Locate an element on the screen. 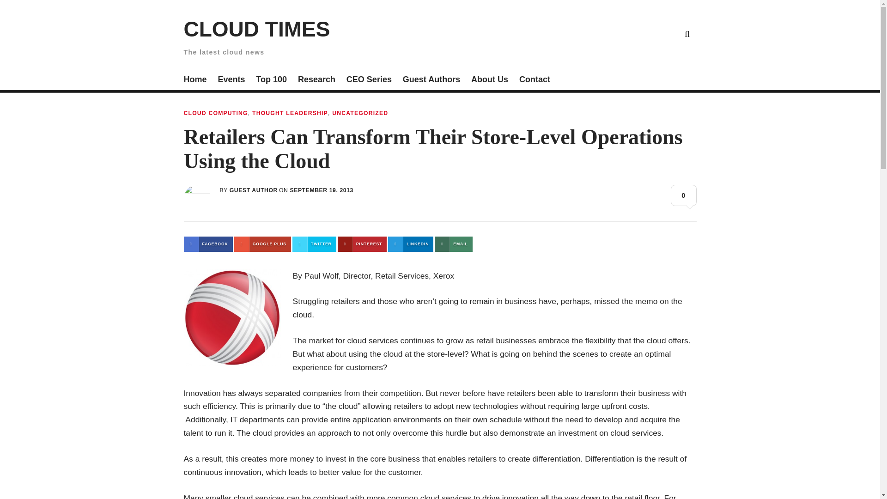 This screenshot has width=887, height=499. Guest Authors is located at coordinates (431, 80).